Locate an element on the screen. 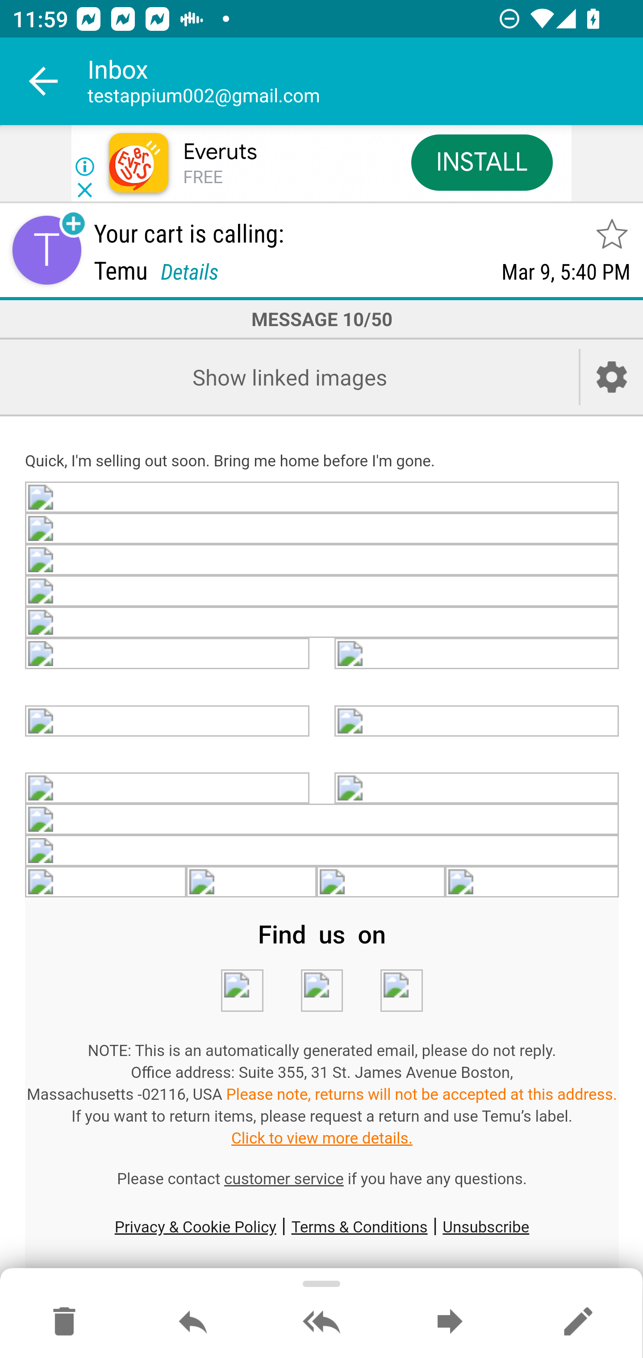  Account setup is located at coordinates (612, 377).